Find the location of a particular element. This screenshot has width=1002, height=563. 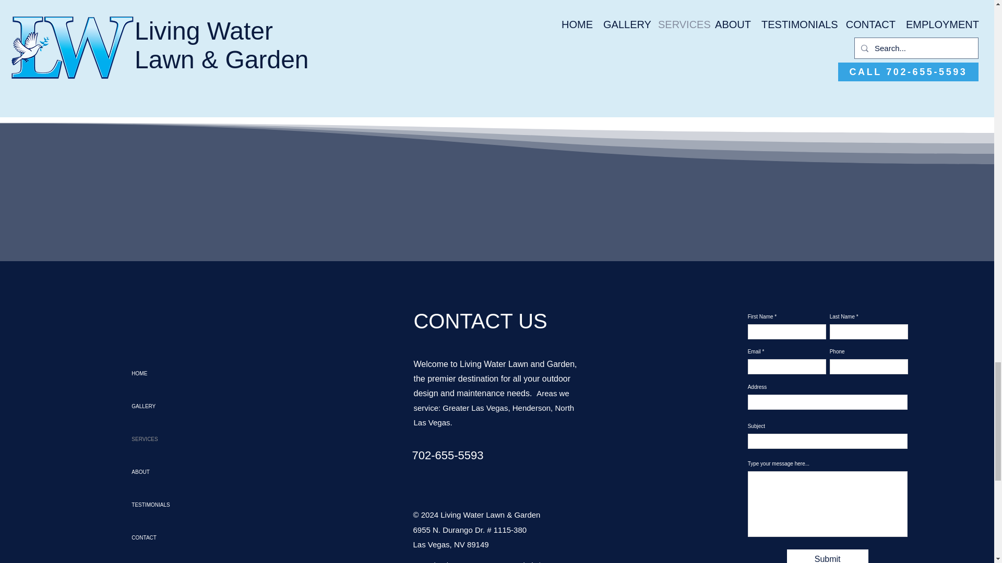

GALLERY is located at coordinates (168, 407).